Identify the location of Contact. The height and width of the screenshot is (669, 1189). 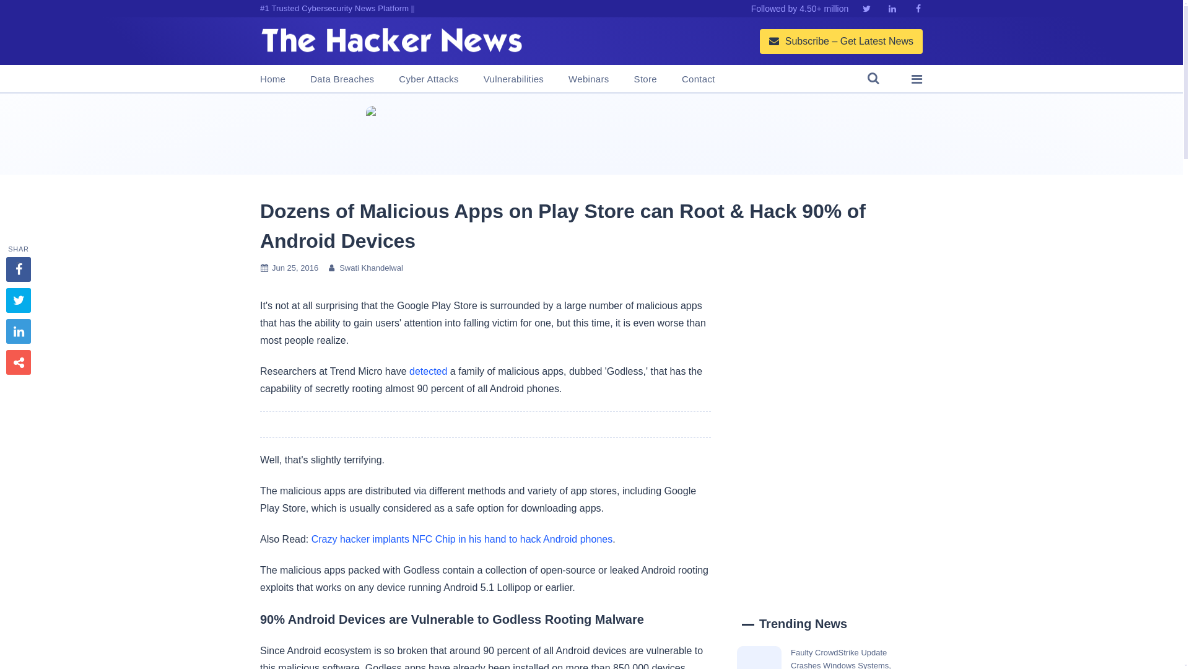
(699, 79).